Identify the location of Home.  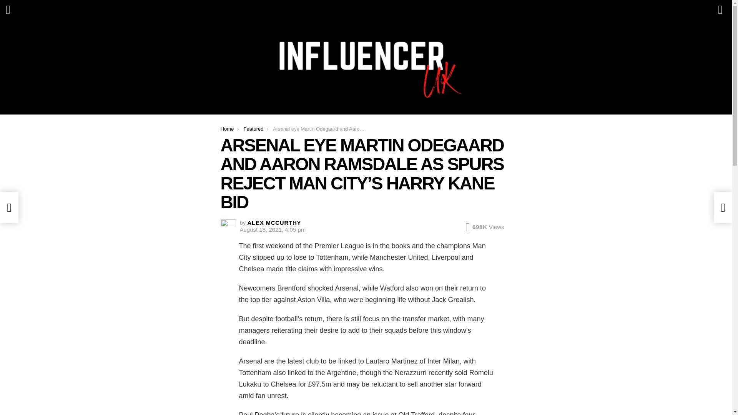
(227, 129).